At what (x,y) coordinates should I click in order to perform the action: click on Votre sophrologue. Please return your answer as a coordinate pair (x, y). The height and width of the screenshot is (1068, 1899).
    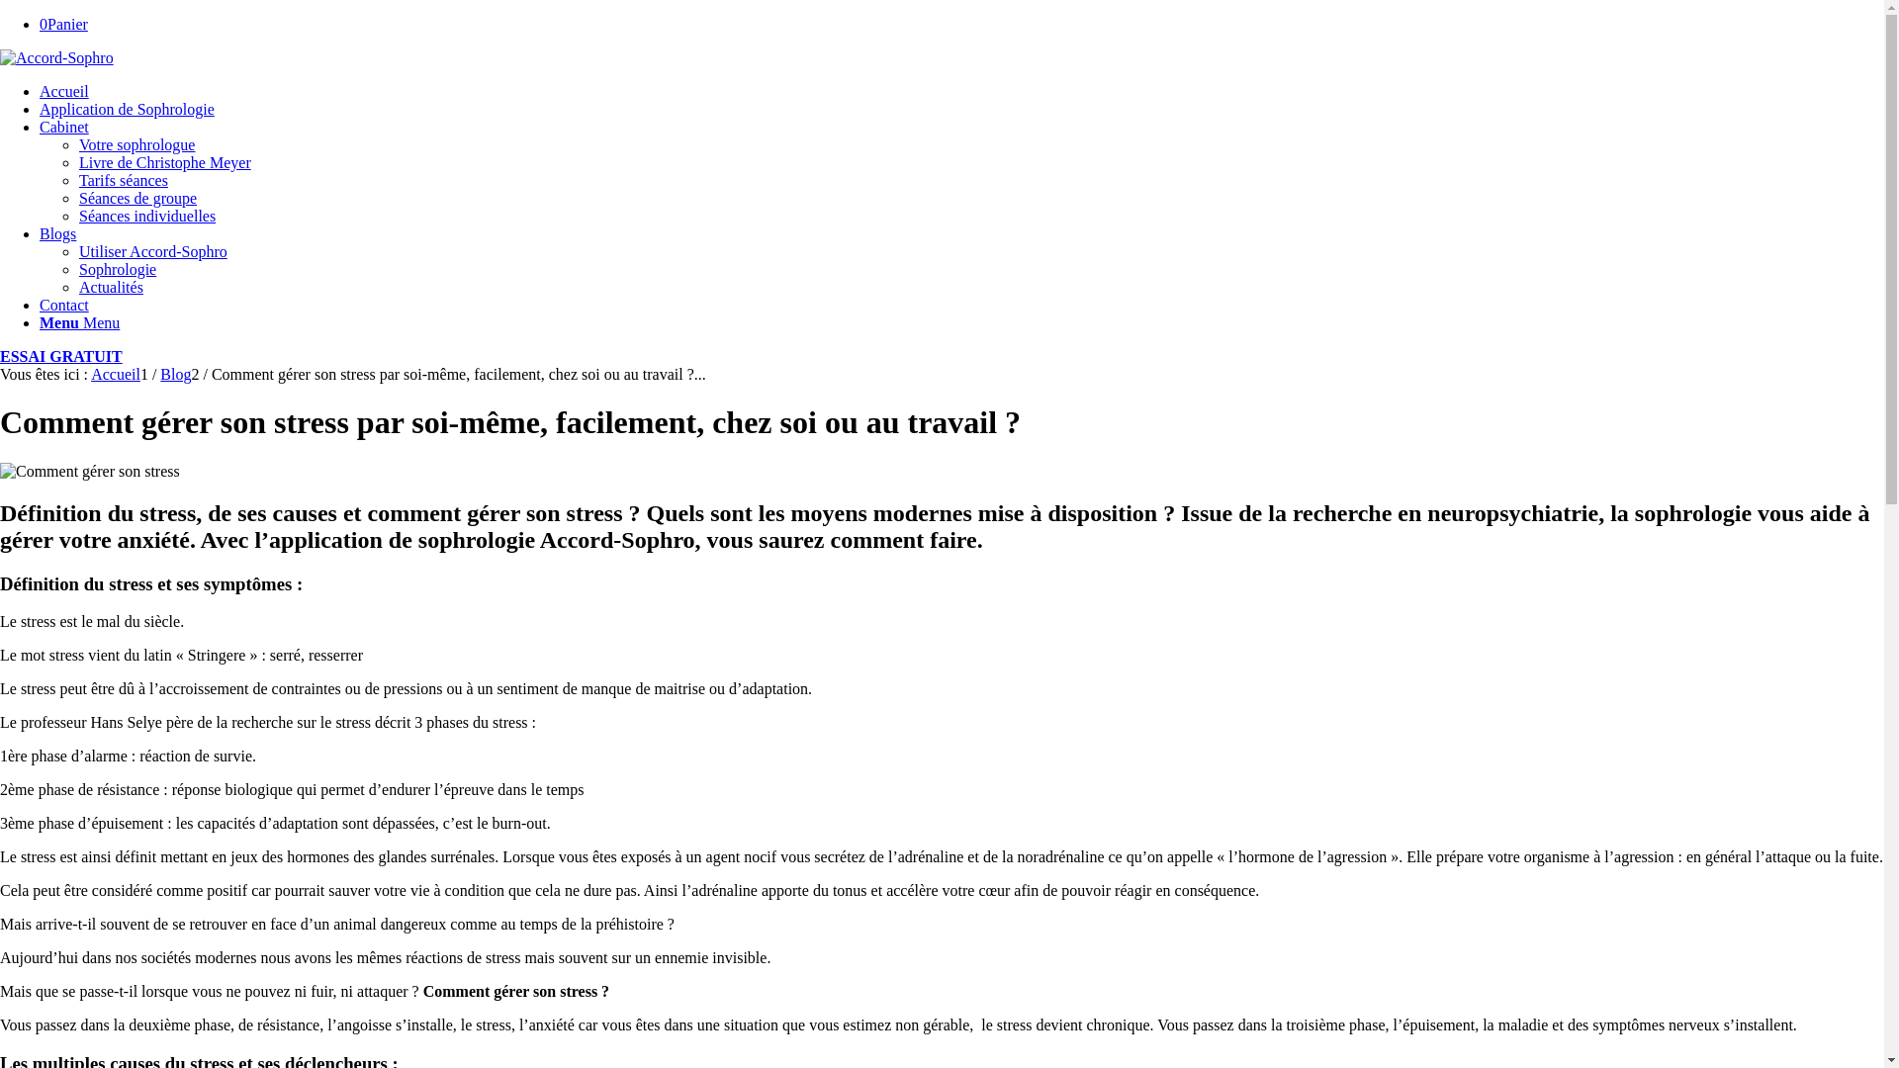
    Looking at the image, I should click on (136, 144).